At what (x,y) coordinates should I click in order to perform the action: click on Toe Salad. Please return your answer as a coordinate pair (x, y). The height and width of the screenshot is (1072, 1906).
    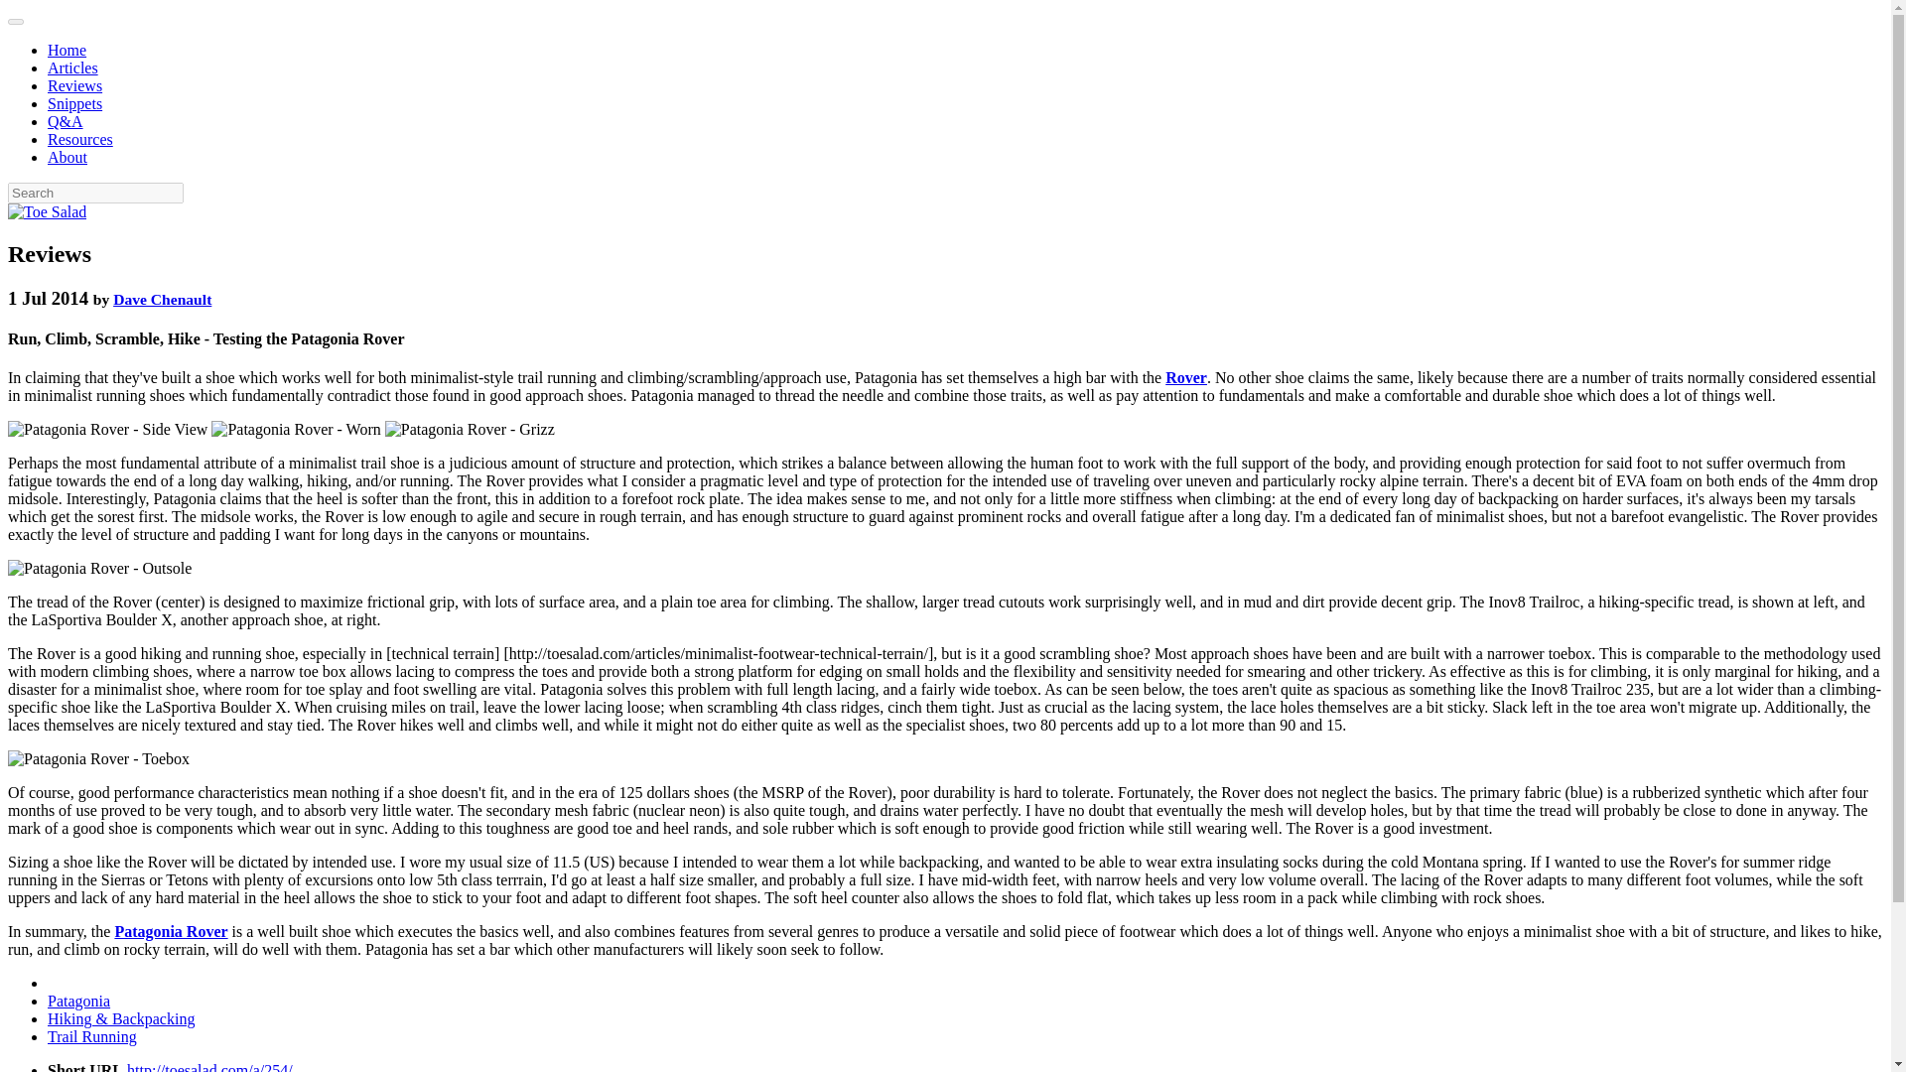
    Looking at the image, I should click on (46, 212).